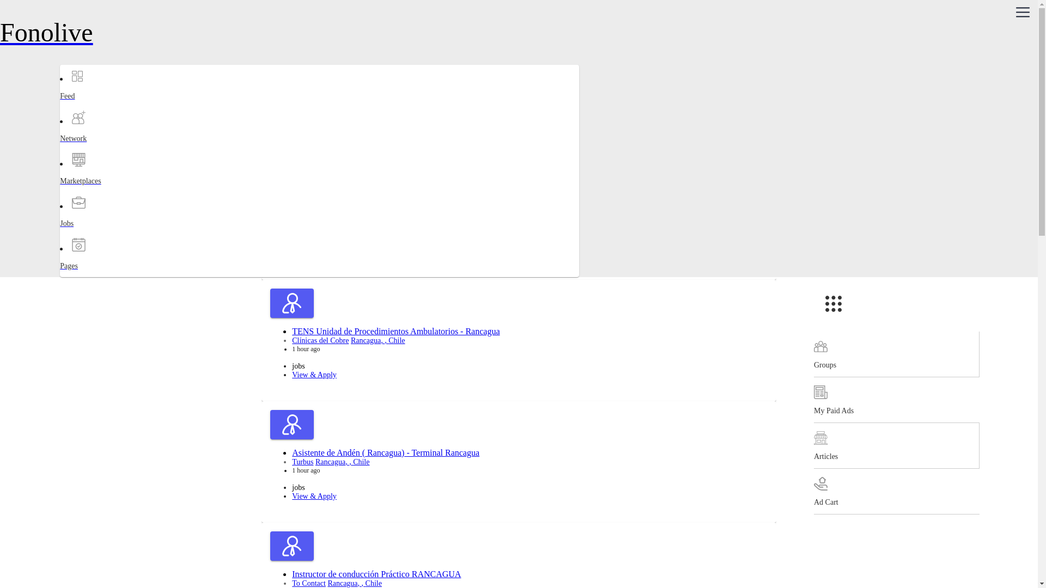  Describe the element at coordinates (102, 191) in the screenshot. I see `Marketplaces` at that location.